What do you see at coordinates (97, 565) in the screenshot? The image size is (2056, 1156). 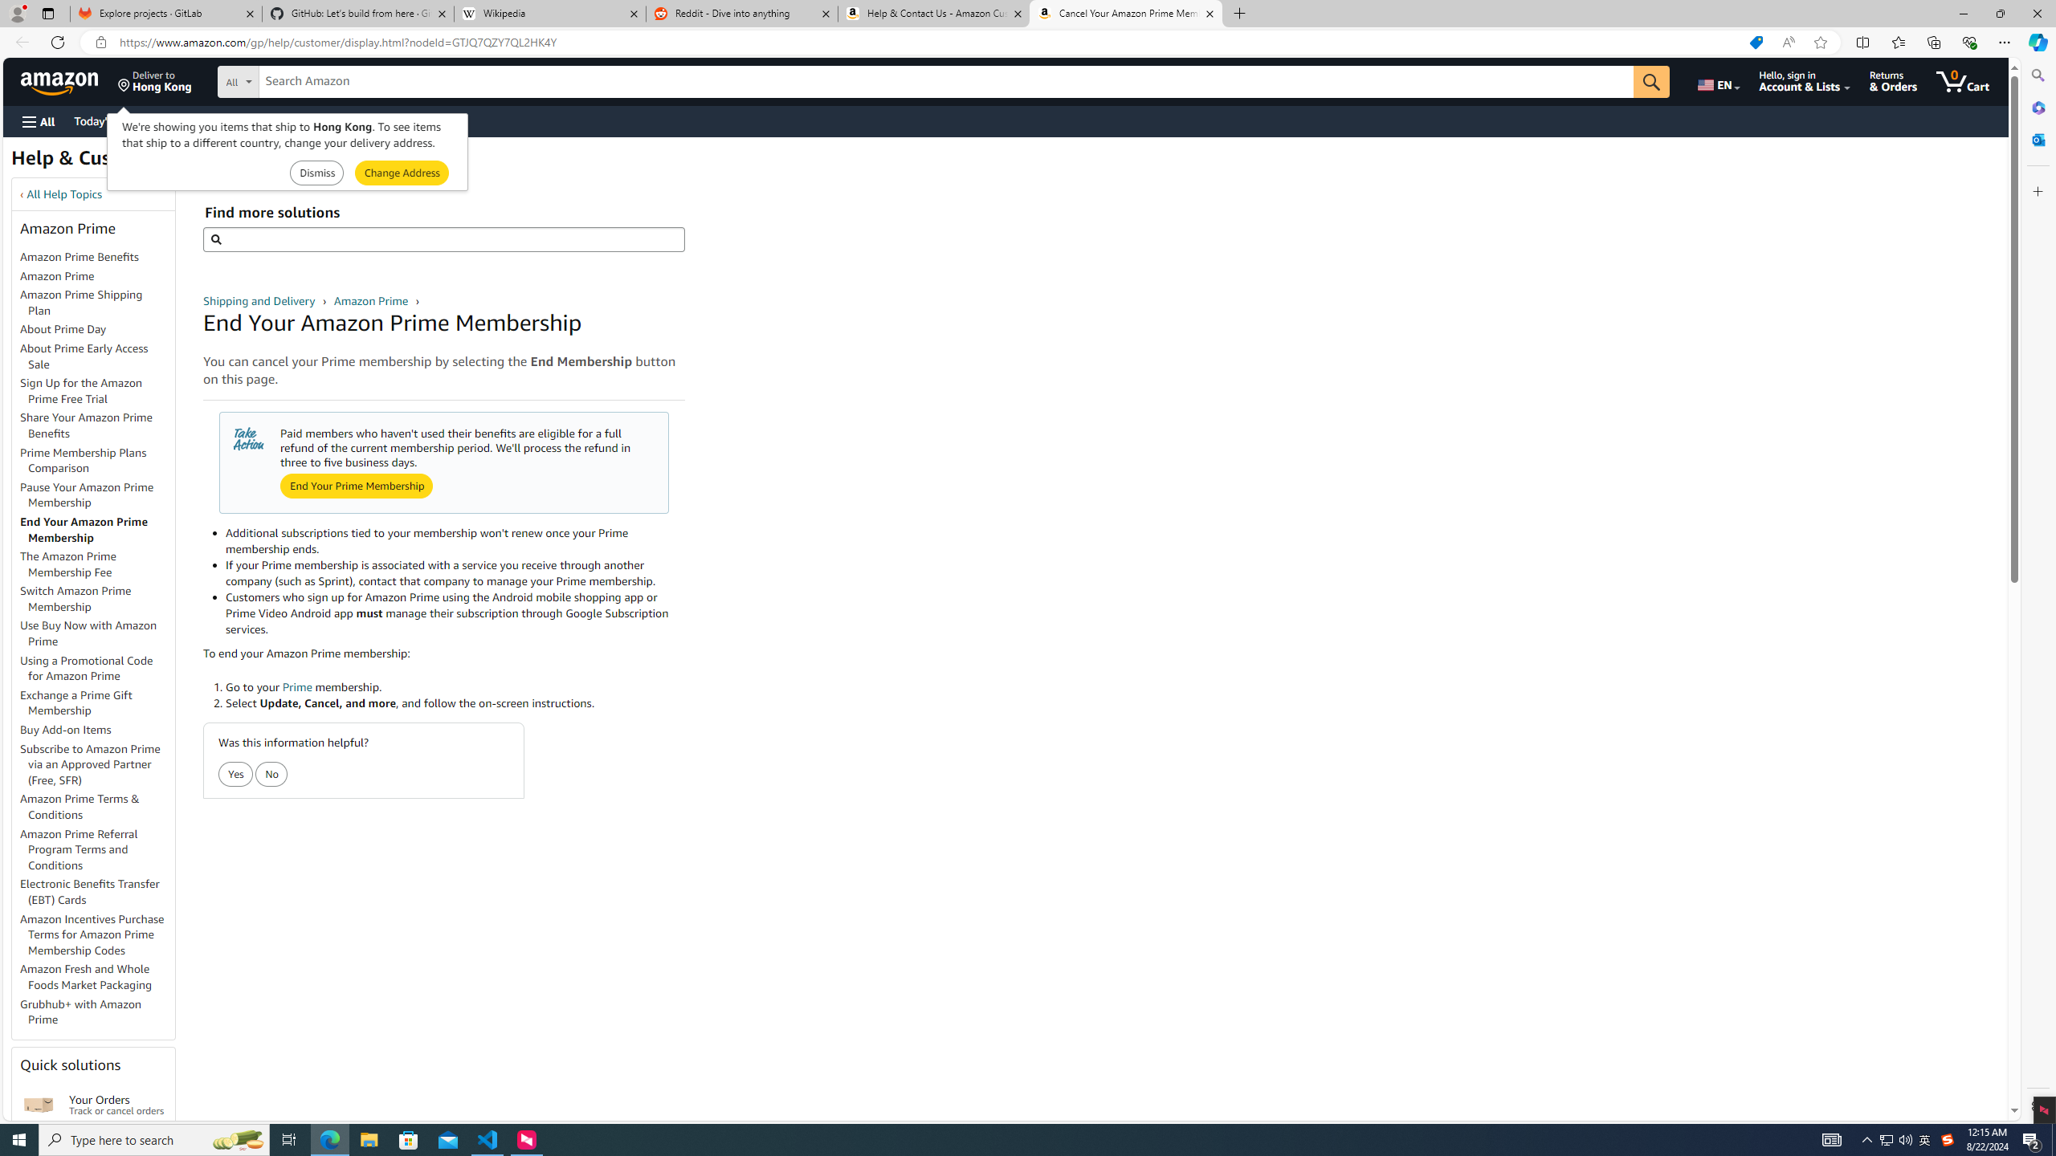 I see `The Amazon Prime Membership Fee` at bounding box center [97, 565].